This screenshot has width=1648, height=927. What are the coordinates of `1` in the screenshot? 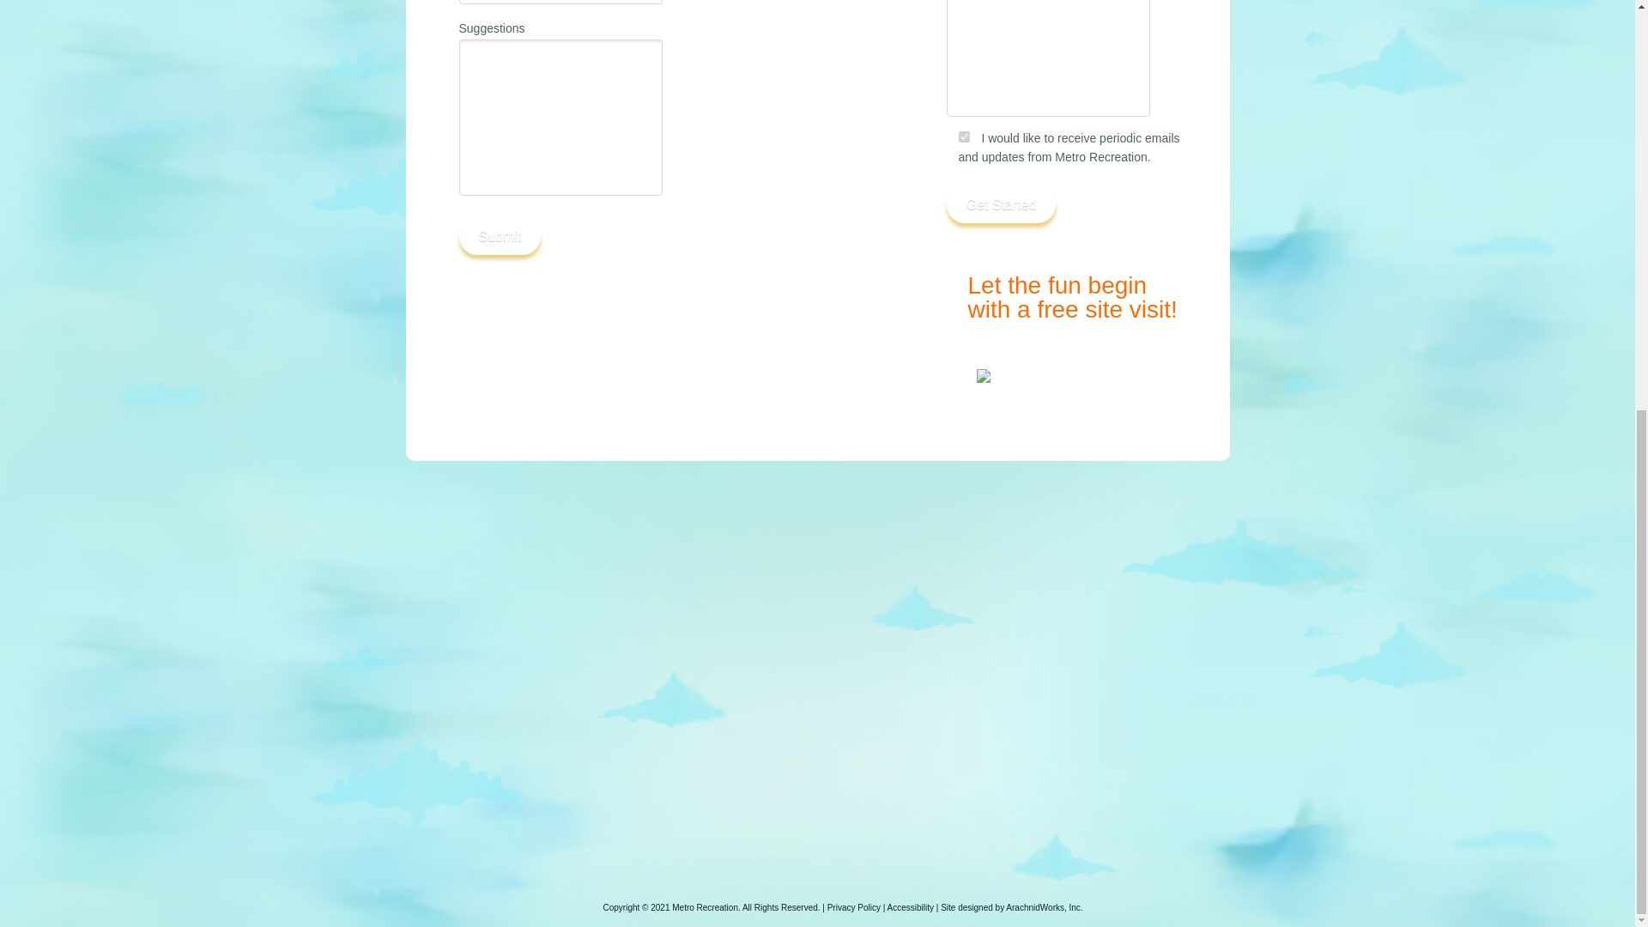 It's located at (963, 137).